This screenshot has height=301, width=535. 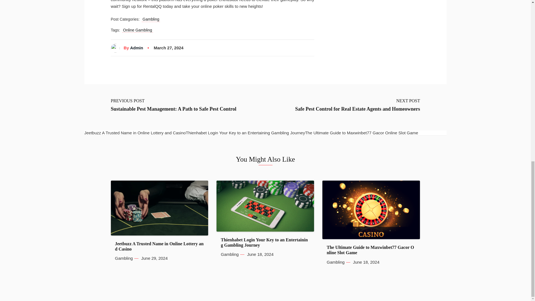 I want to click on Jeetbuzz A Trusted Name in Online Lottery and Casino, so click(x=159, y=246).